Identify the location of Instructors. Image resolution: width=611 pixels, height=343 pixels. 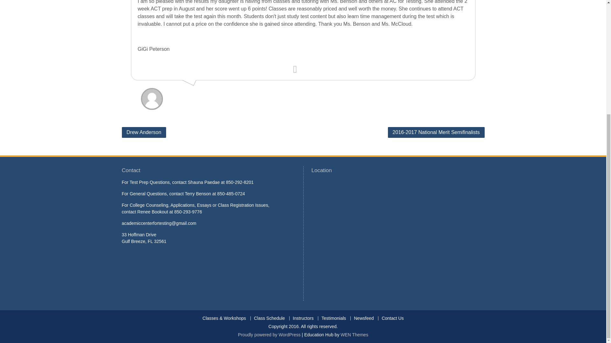
(303, 318).